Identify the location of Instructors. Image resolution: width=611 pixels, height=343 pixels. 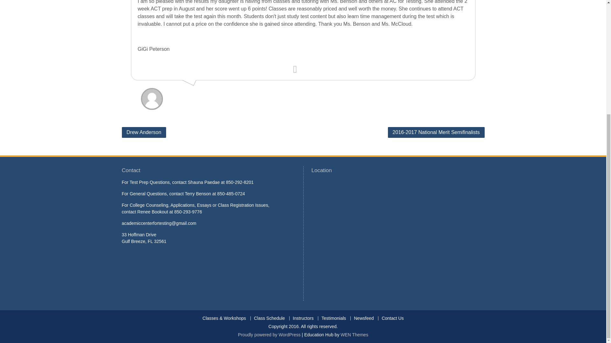
(303, 318).